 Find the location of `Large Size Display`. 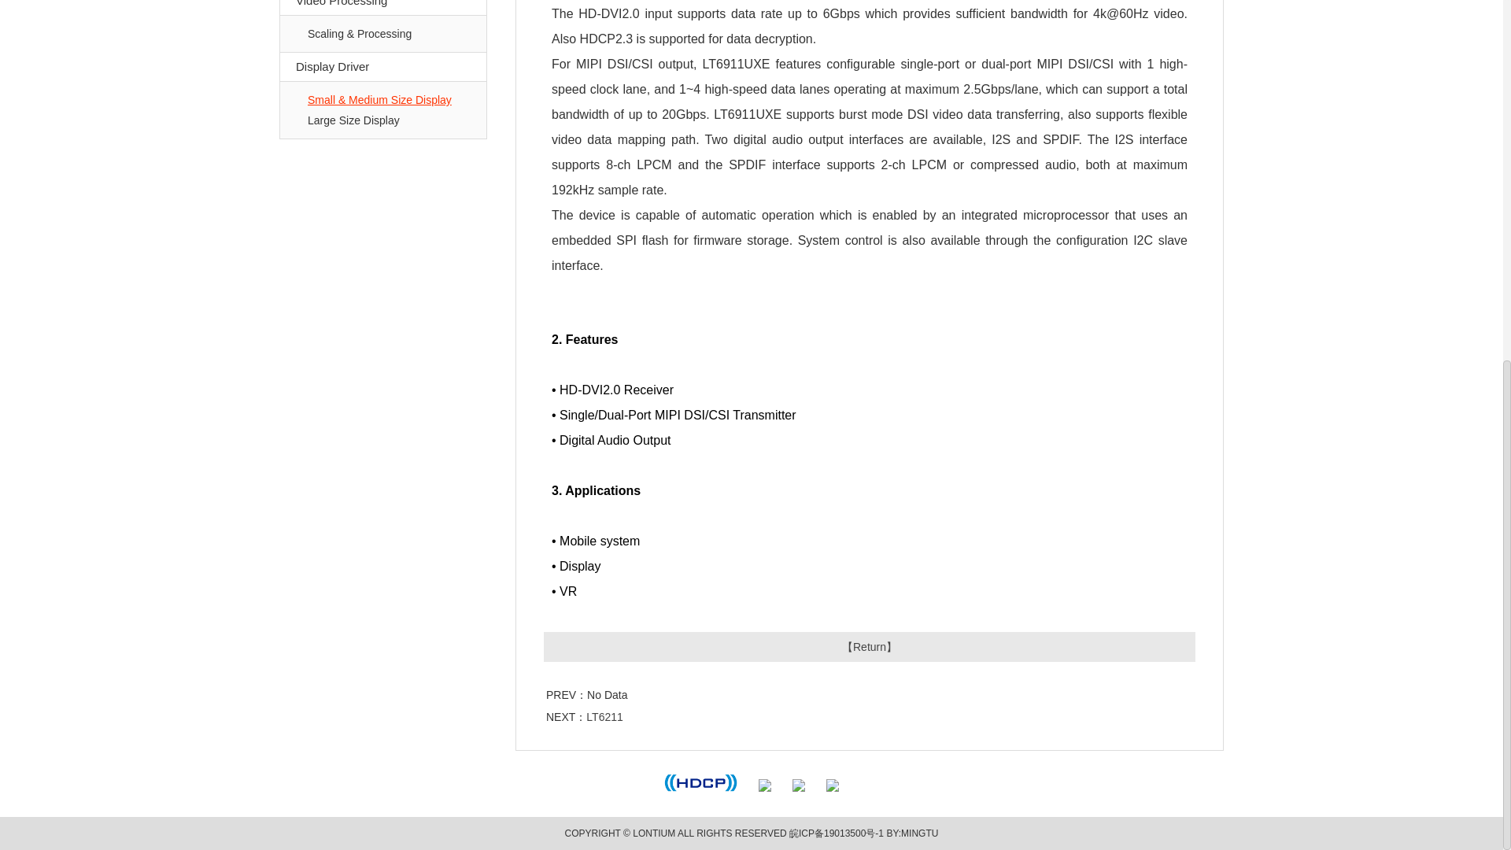

Large Size Display is located at coordinates (354, 120).